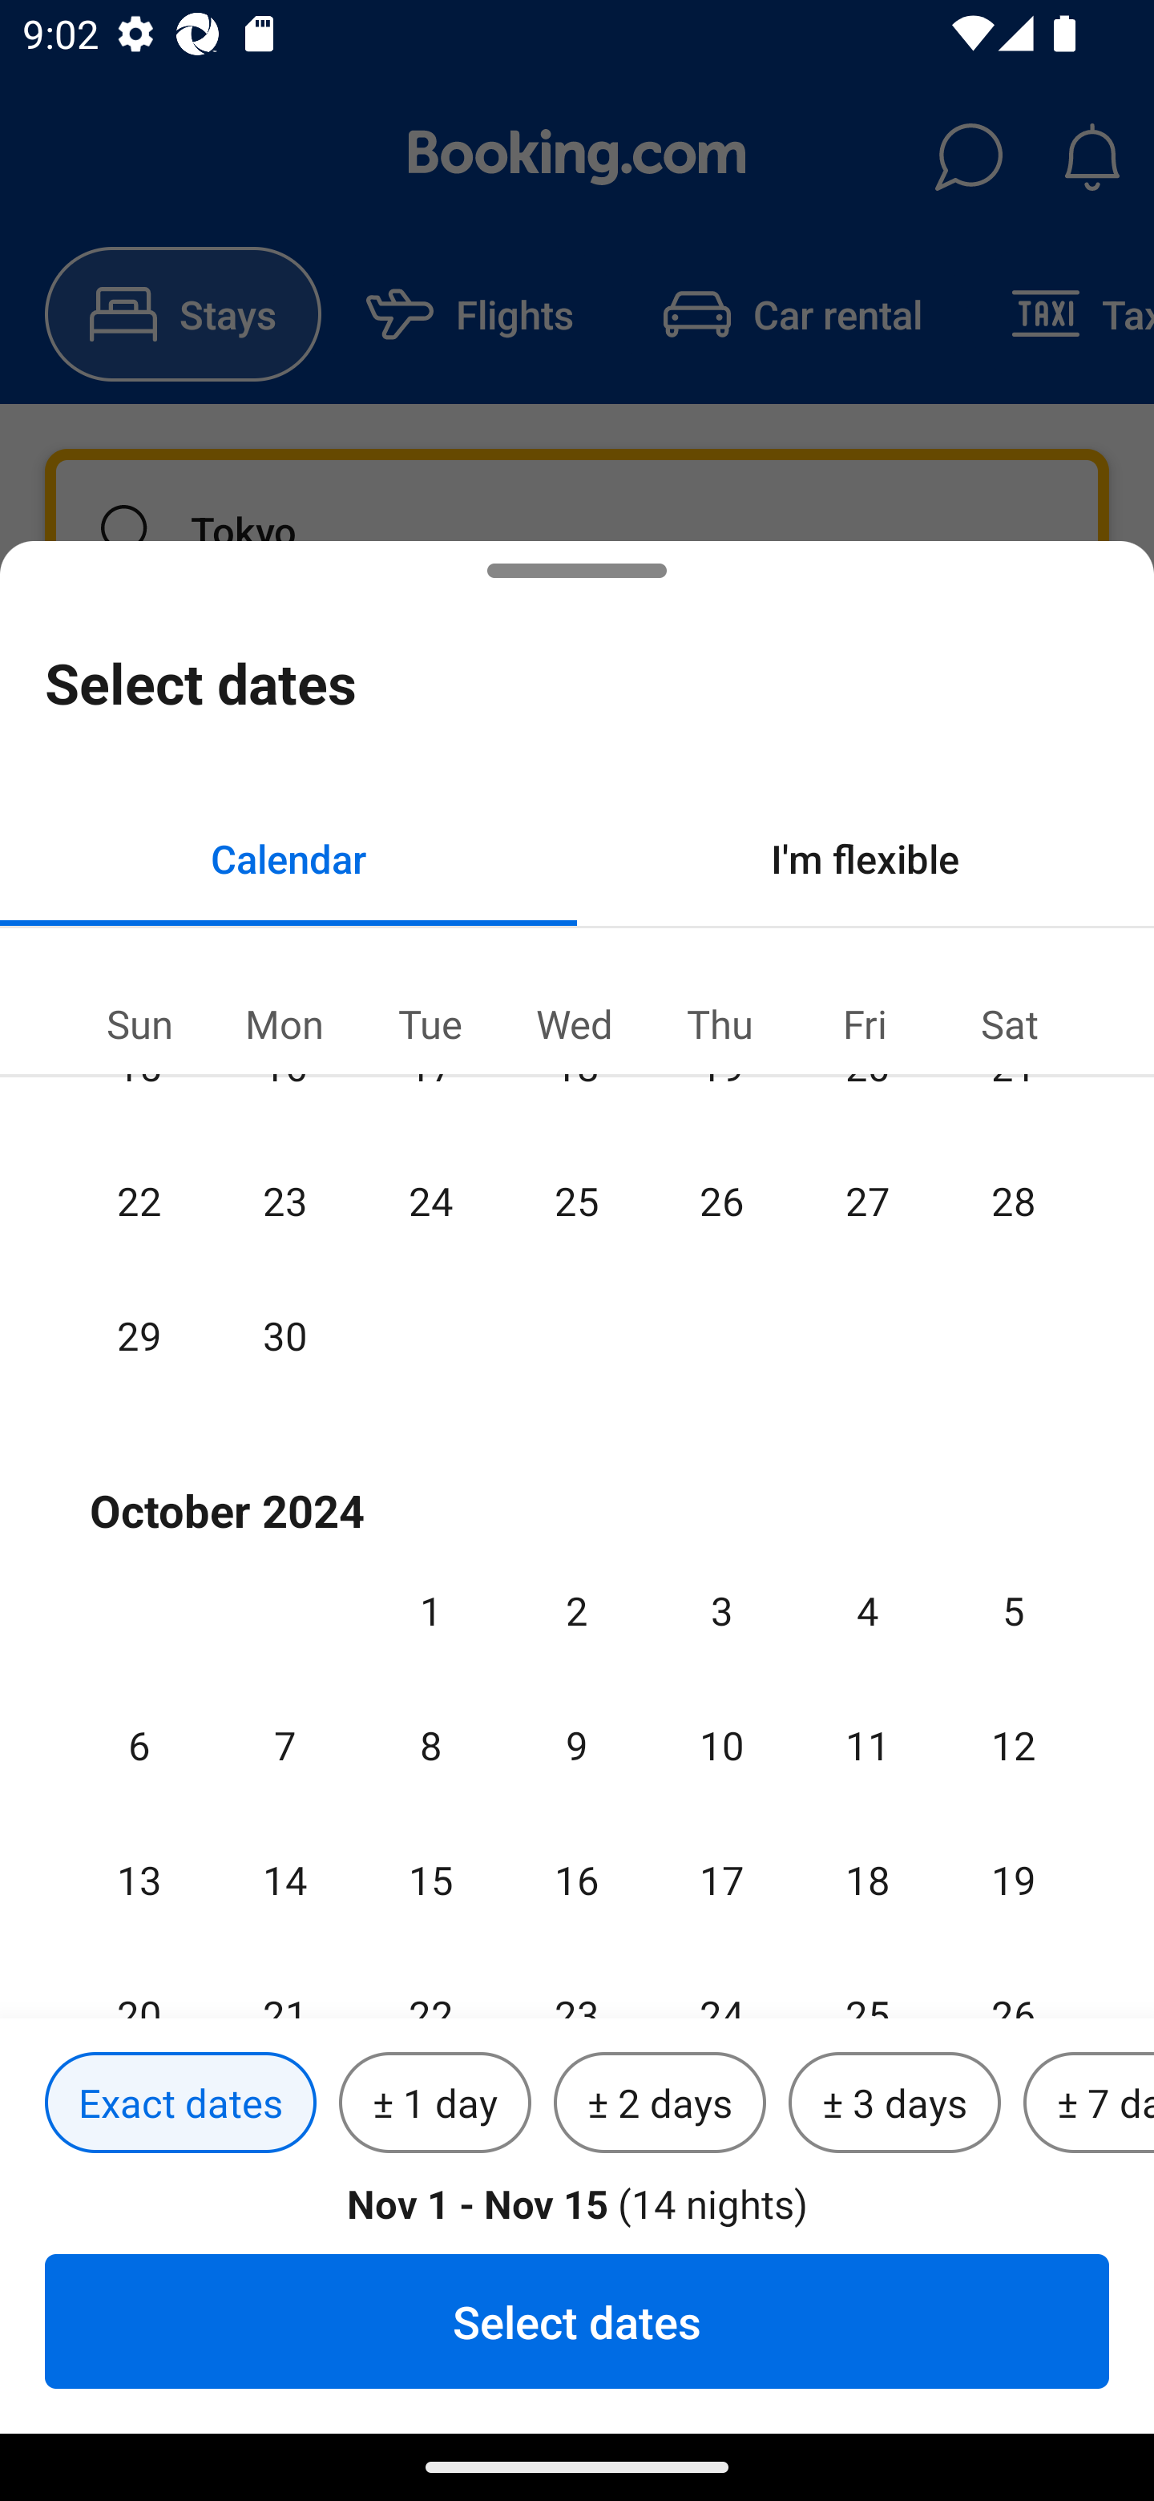  Describe the element at coordinates (660, 2103) in the screenshot. I see `± 2 days` at that location.